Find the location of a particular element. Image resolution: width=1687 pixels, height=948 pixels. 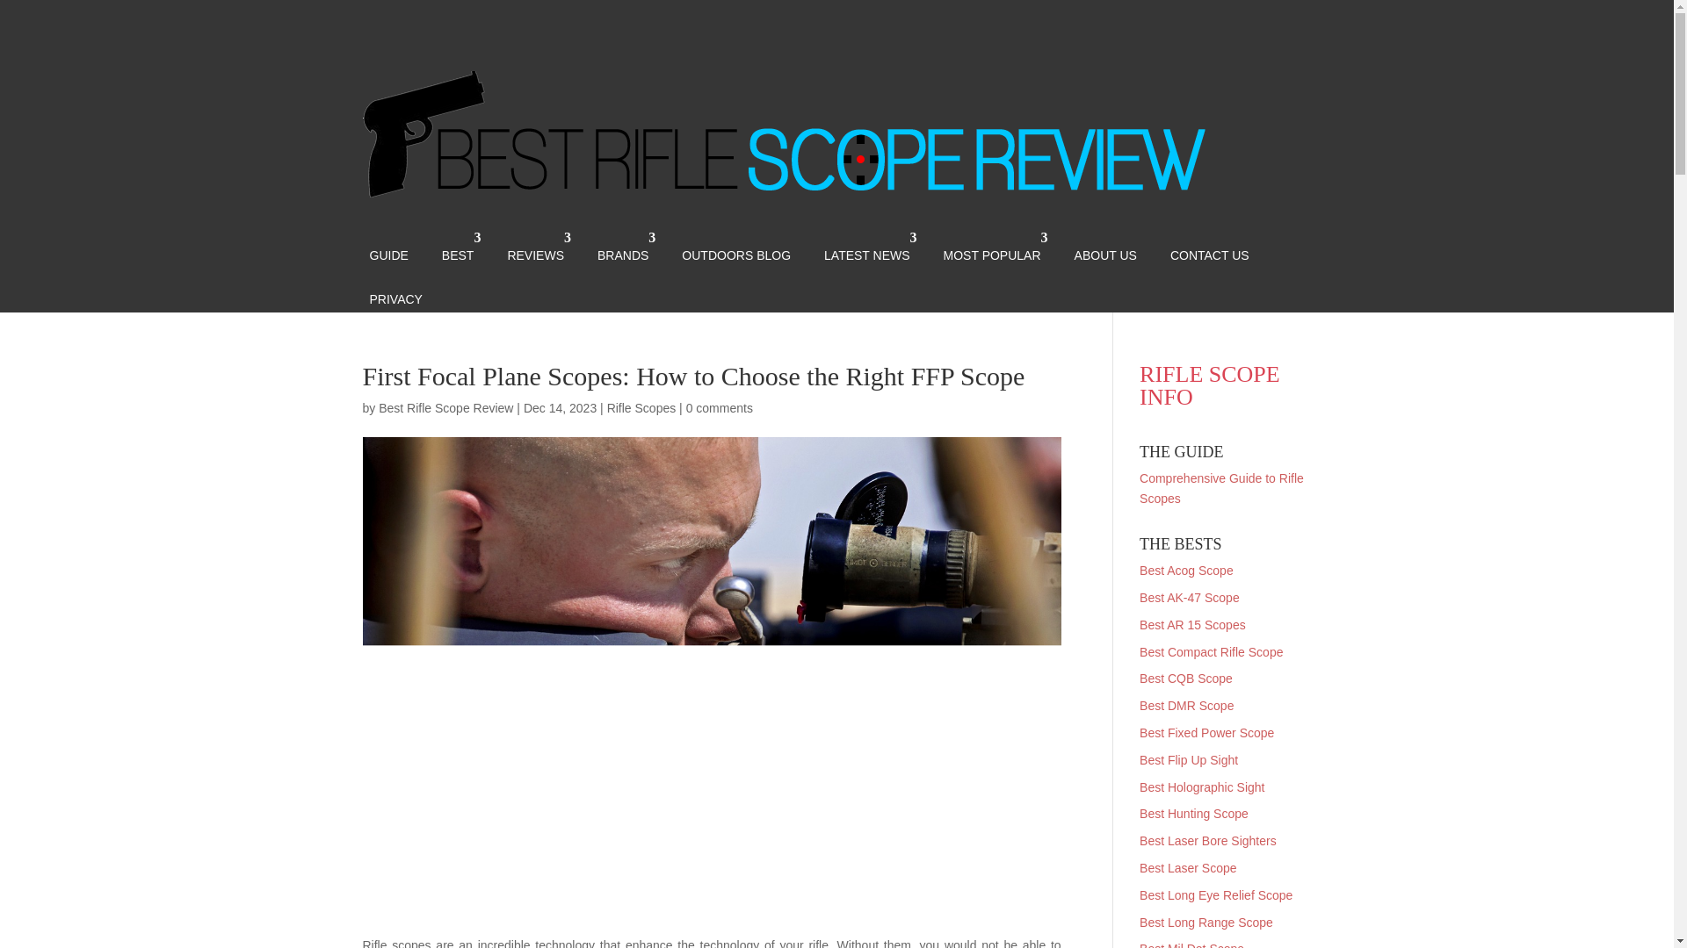

BEST is located at coordinates (458, 249).